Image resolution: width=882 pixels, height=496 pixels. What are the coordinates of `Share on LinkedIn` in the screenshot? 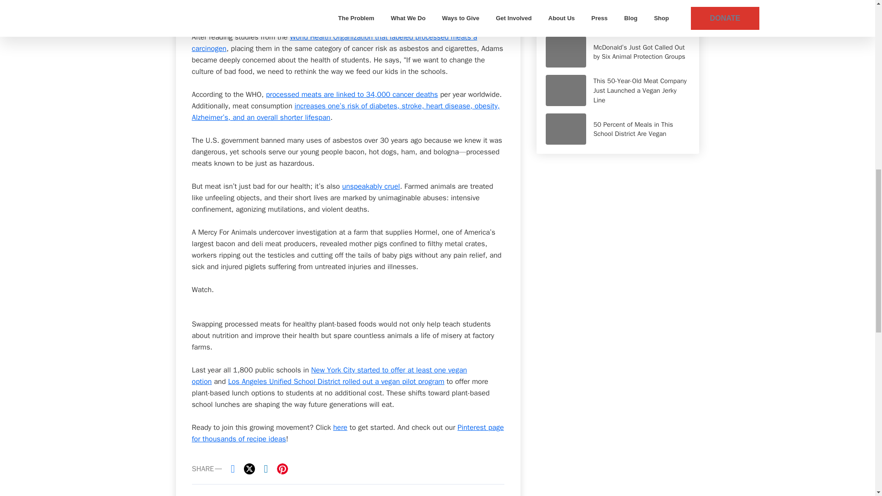 It's located at (266, 468).